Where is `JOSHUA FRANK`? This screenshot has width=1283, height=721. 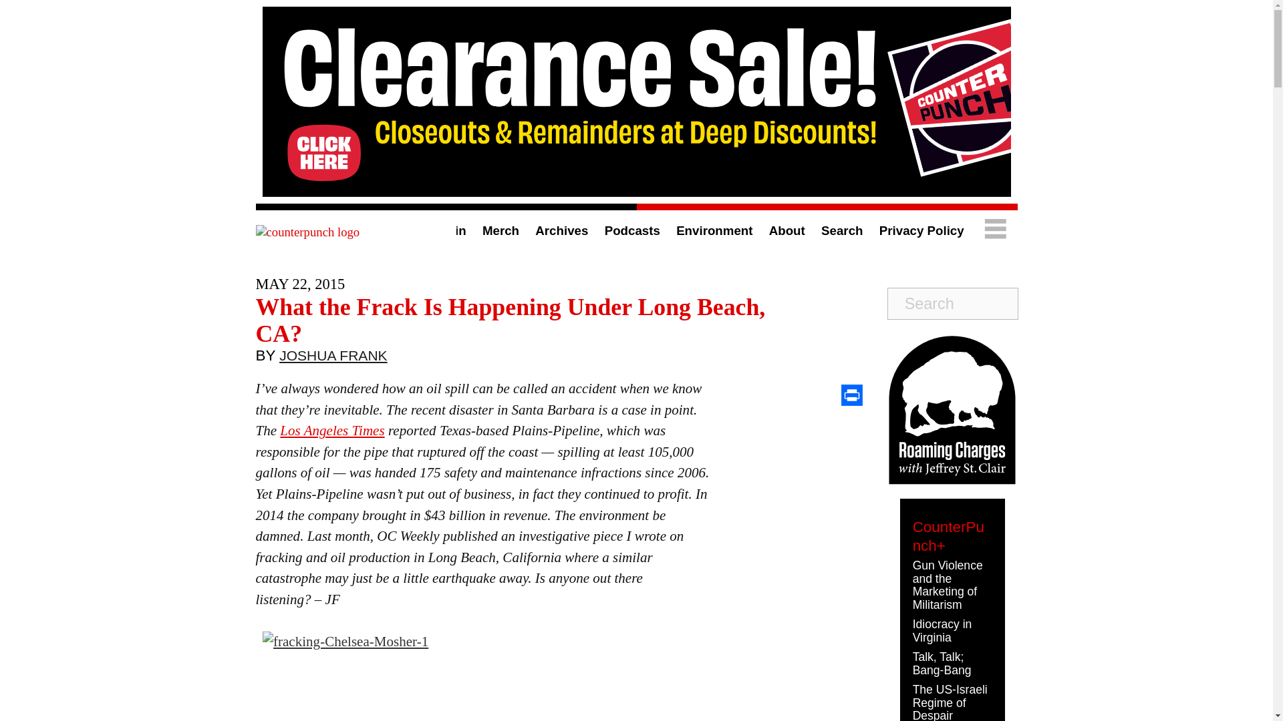 JOSHUA FRANK is located at coordinates (333, 358).